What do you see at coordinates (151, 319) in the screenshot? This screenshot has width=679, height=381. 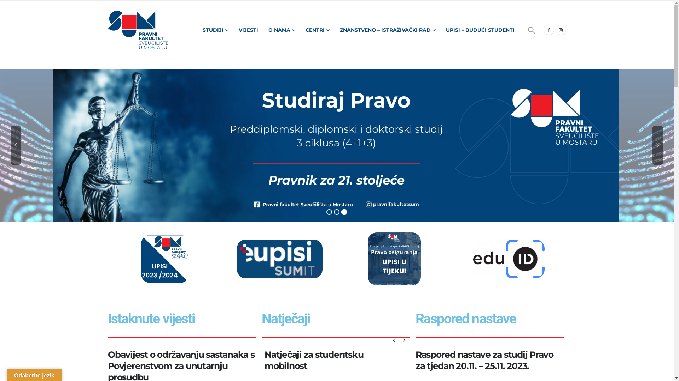 I see `Istaknute vijesti` at bounding box center [151, 319].